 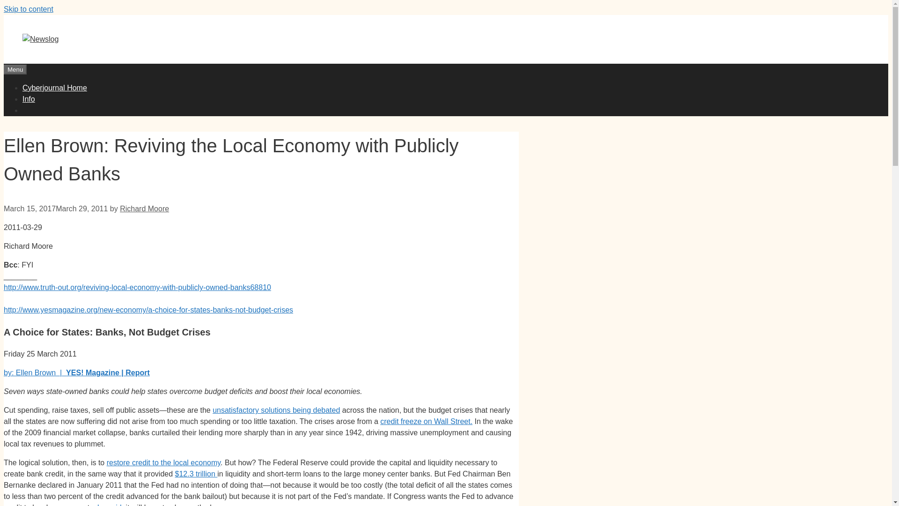 I want to click on Info, so click(x=29, y=99).